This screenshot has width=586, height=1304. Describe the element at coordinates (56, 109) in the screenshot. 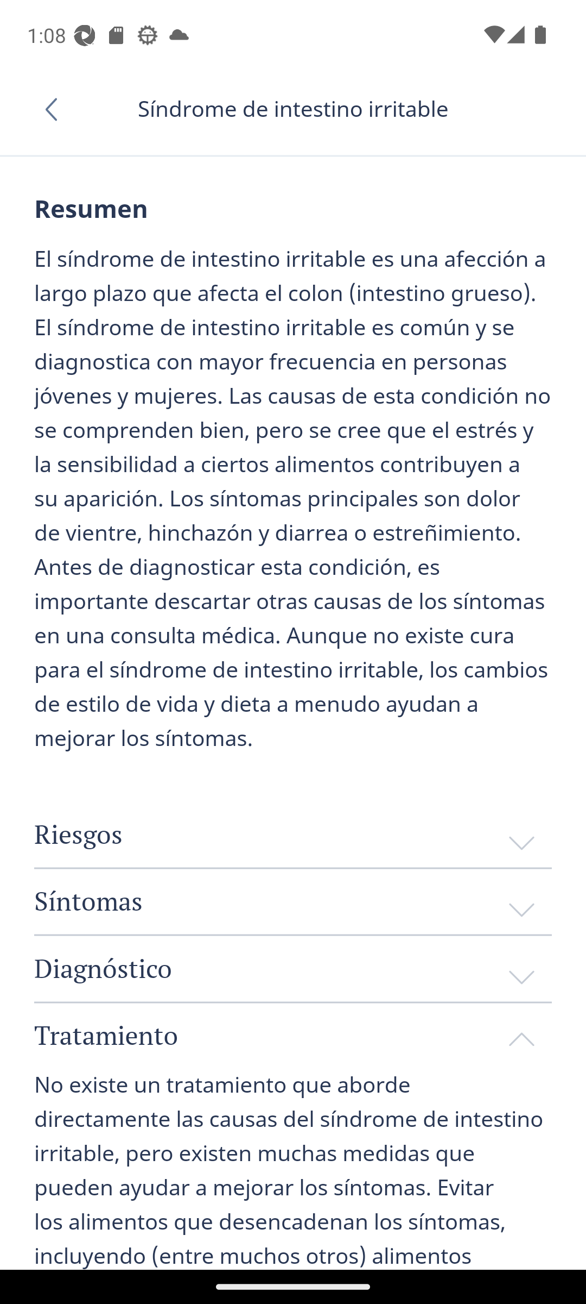

I see `Go back, Navigates to the previous screen` at that location.